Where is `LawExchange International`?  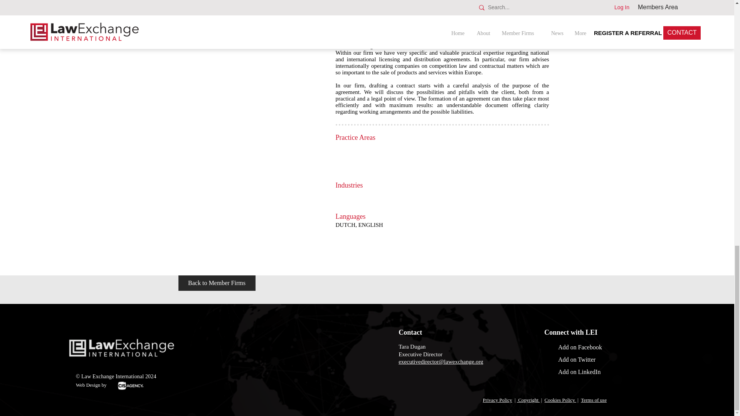
LawExchange International is located at coordinates (121, 347).